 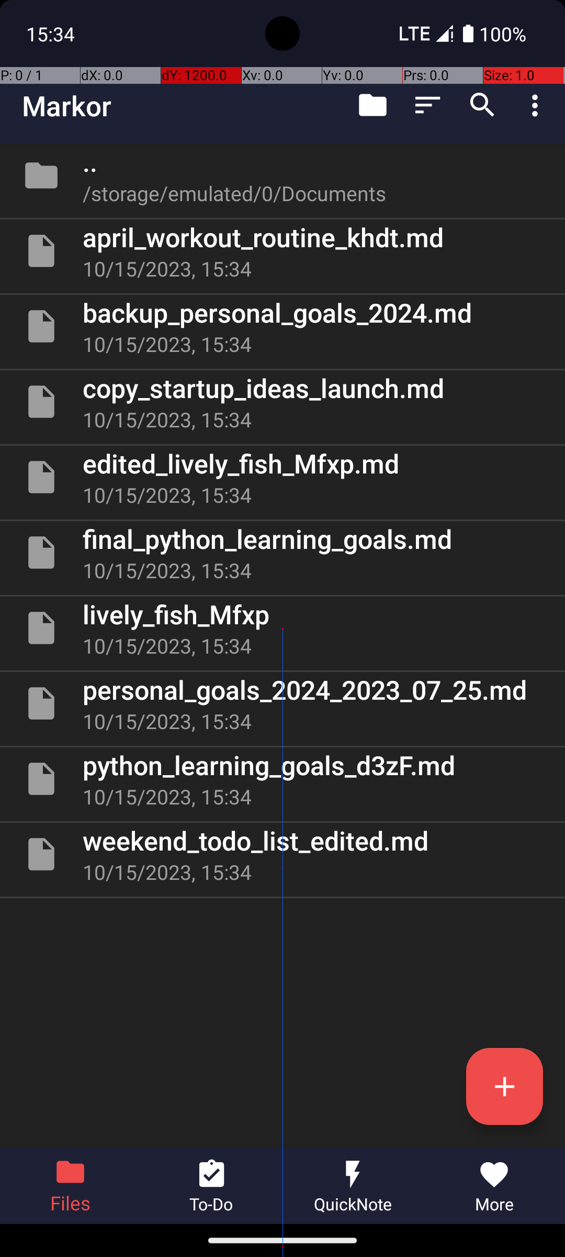 I want to click on File lively_fish_Mfxp , so click(x=282, y=628).